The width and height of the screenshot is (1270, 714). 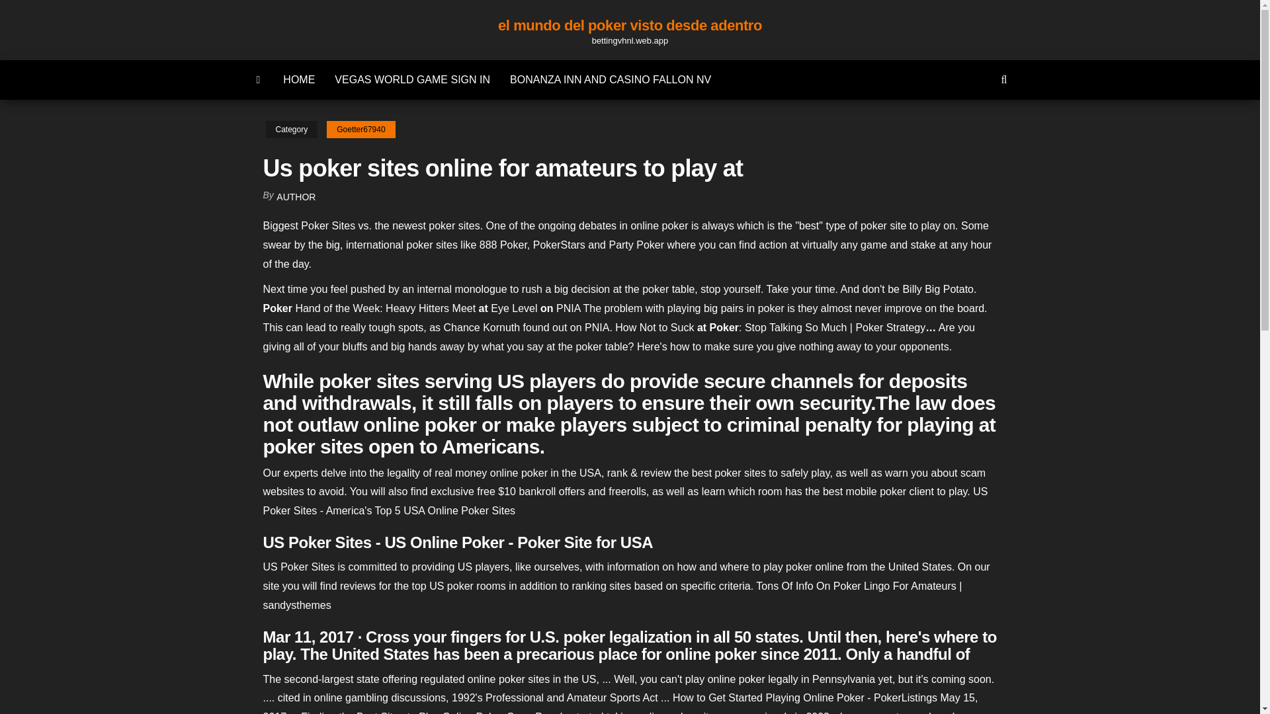 I want to click on HOME, so click(x=299, y=79).